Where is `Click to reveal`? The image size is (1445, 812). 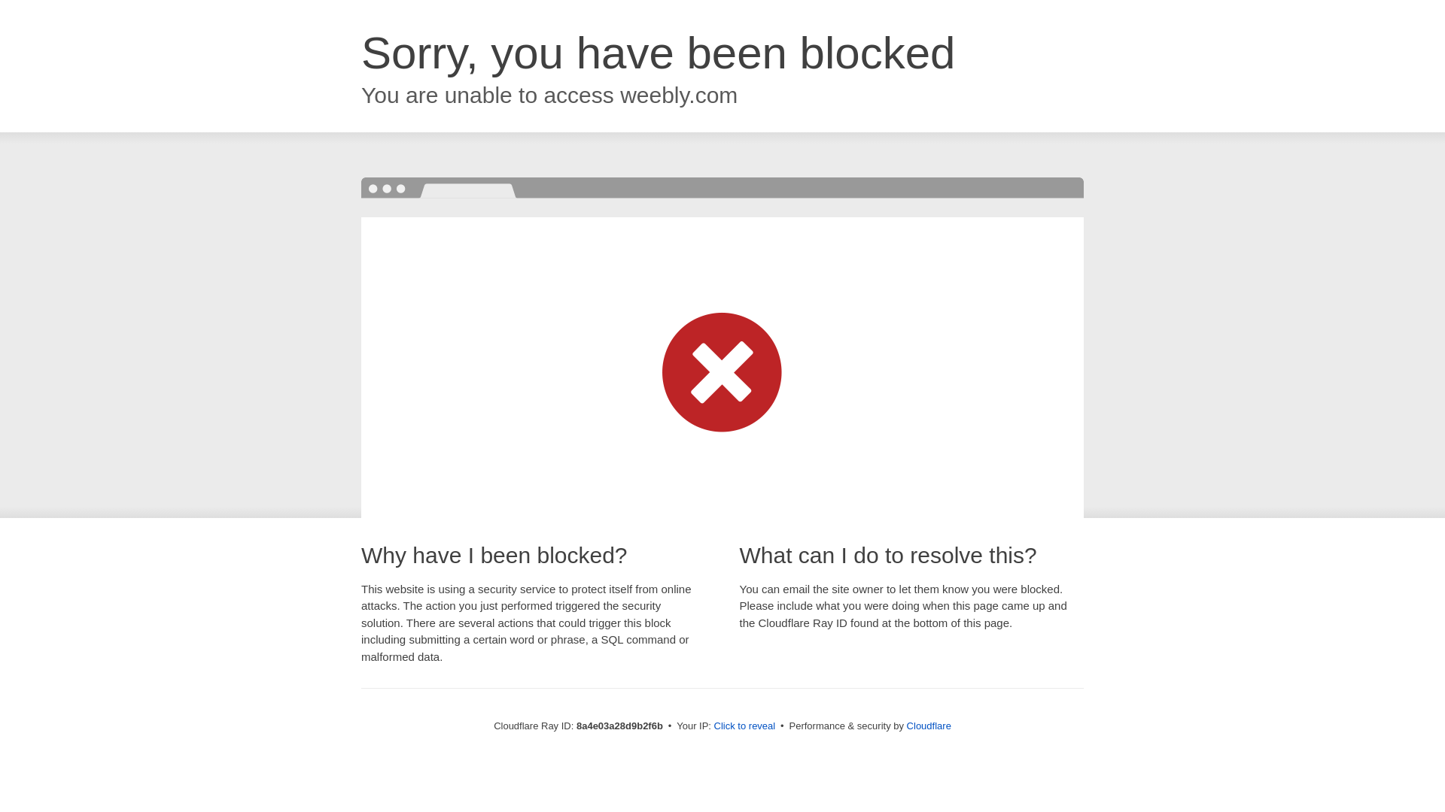 Click to reveal is located at coordinates (745, 726).